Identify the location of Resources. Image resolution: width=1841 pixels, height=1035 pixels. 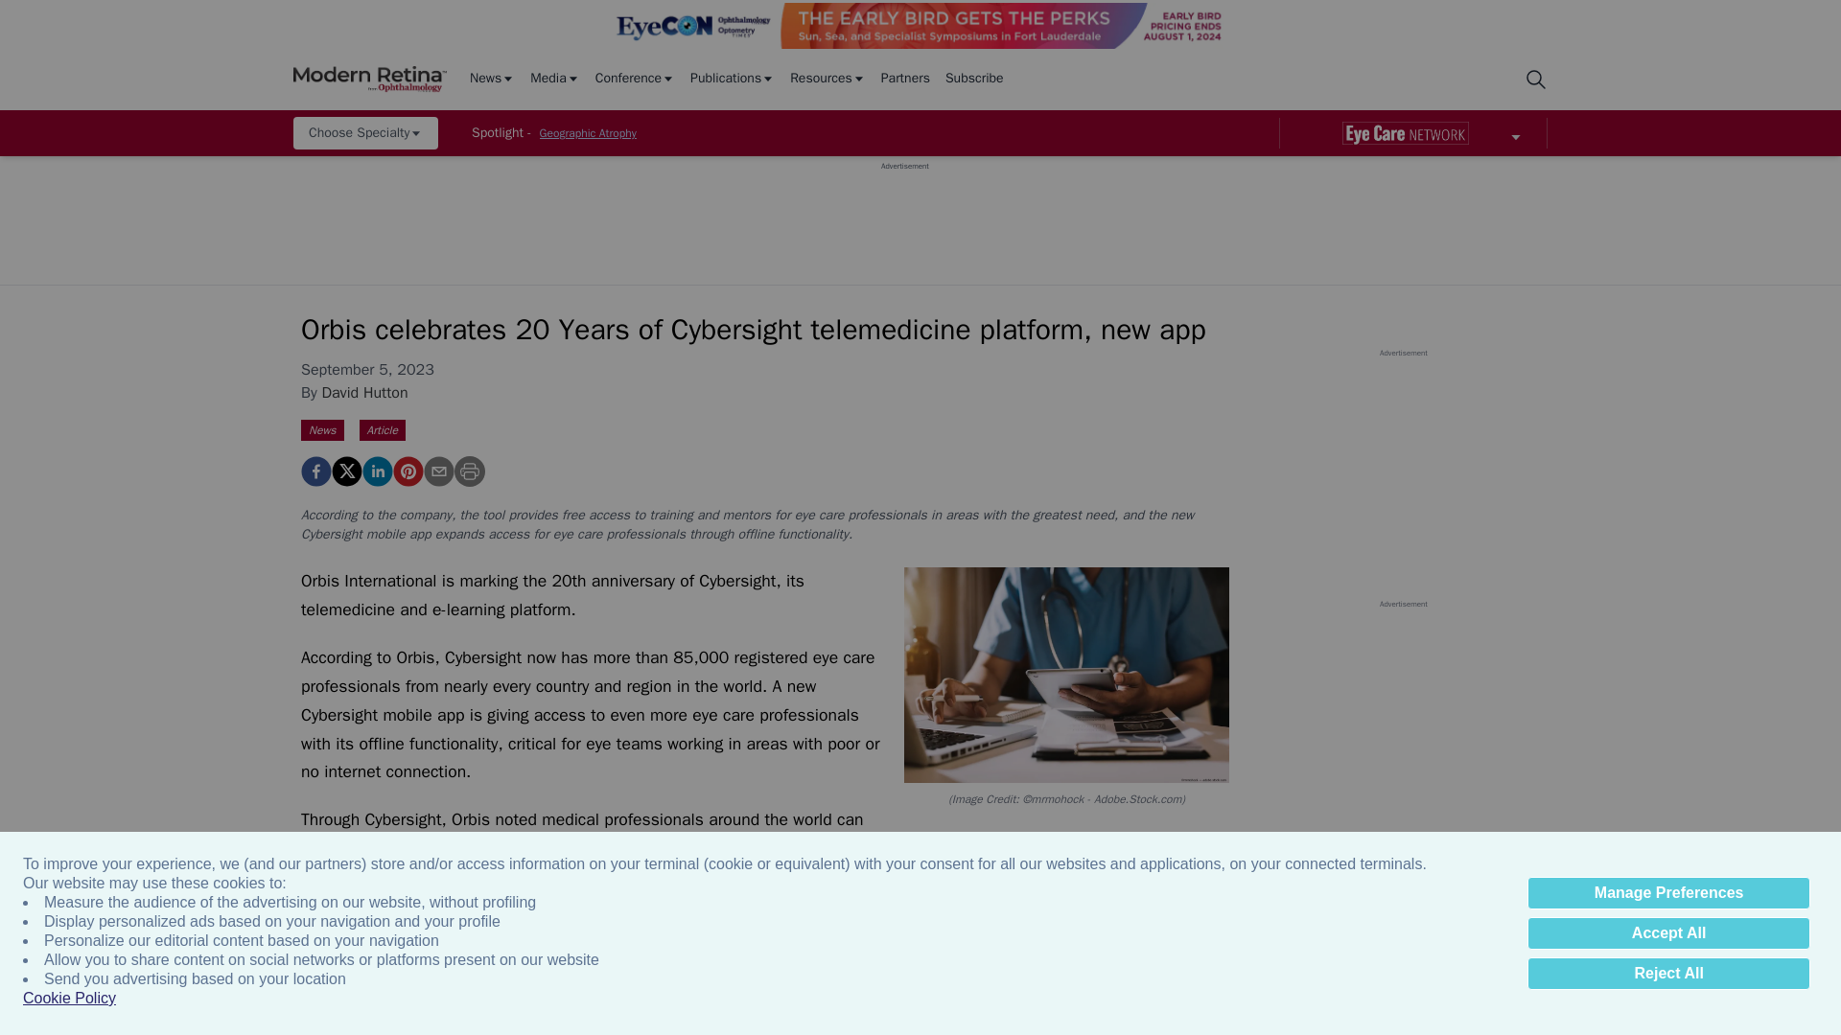
(827, 79).